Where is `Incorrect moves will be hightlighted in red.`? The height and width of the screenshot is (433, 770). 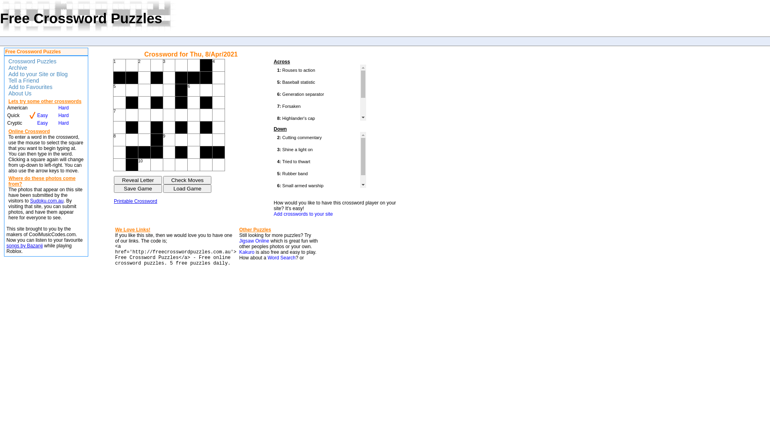 Incorrect moves will be hightlighted in red. is located at coordinates (187, 180).